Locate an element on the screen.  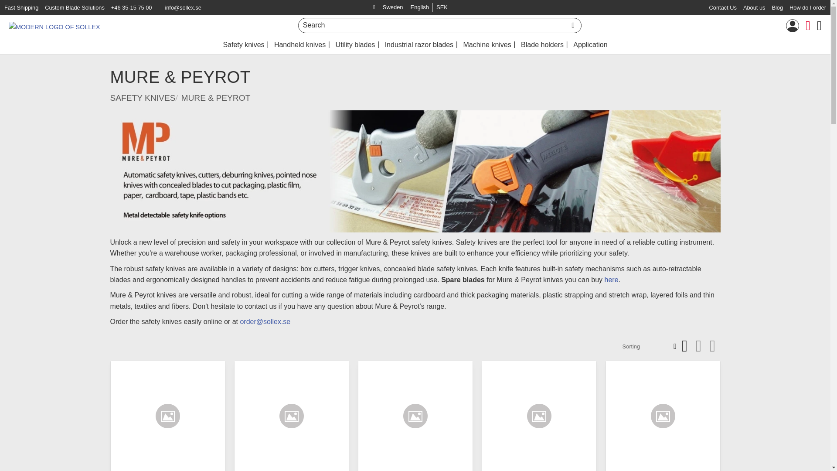
Contact Us is located at coordinates (723, 8).